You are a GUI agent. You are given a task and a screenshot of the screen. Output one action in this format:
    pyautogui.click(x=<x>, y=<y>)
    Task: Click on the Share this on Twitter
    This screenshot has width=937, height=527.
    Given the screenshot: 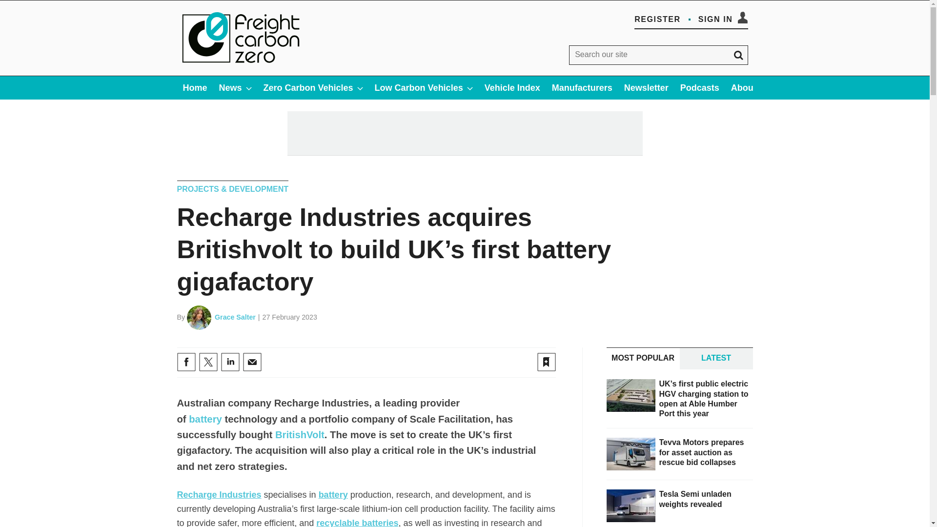 What is the action you would take?
    pyautogui.click(x=208, y=362)
    